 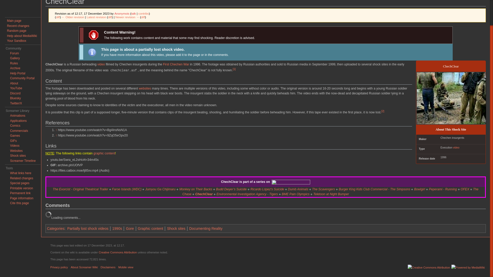 What do you see at coordinates (204, 194) in the screenshot?
I see `ChechClear` at bounding box center [204, 194].